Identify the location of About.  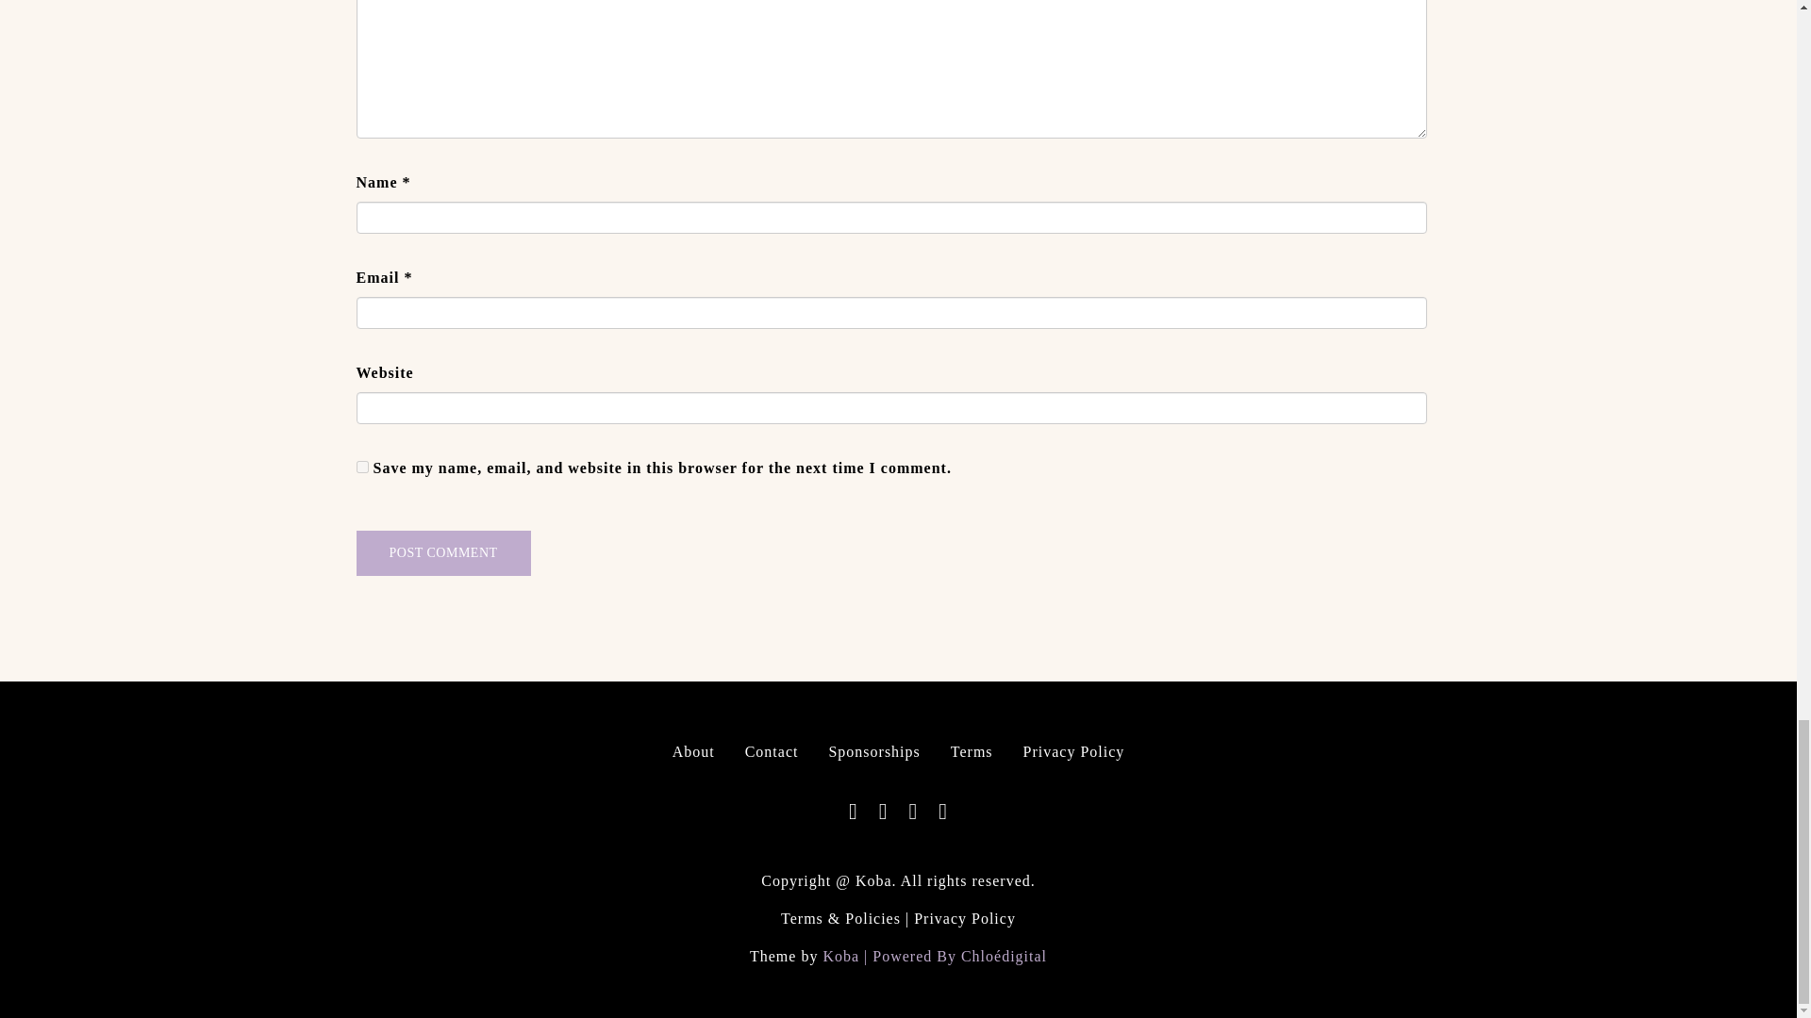
(693, 751).